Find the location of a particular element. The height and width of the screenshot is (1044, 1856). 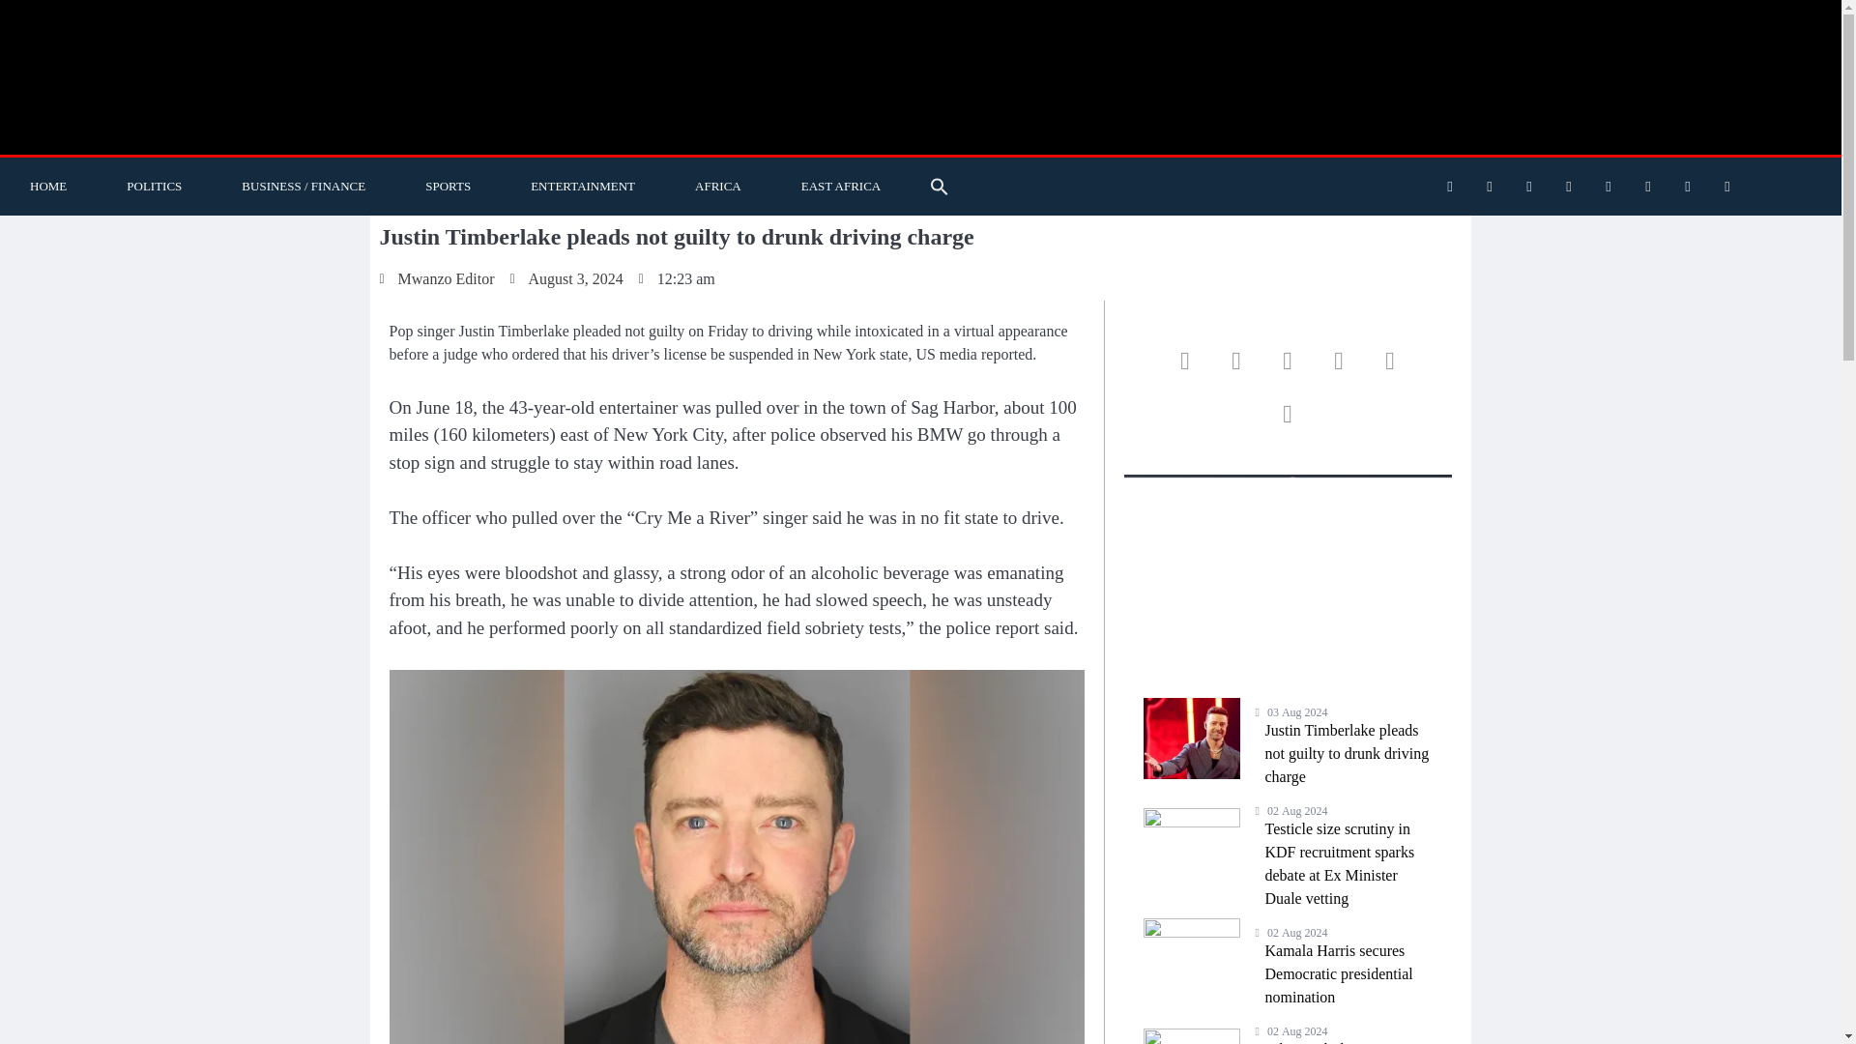

HOME is located at coordinates (48, 186).